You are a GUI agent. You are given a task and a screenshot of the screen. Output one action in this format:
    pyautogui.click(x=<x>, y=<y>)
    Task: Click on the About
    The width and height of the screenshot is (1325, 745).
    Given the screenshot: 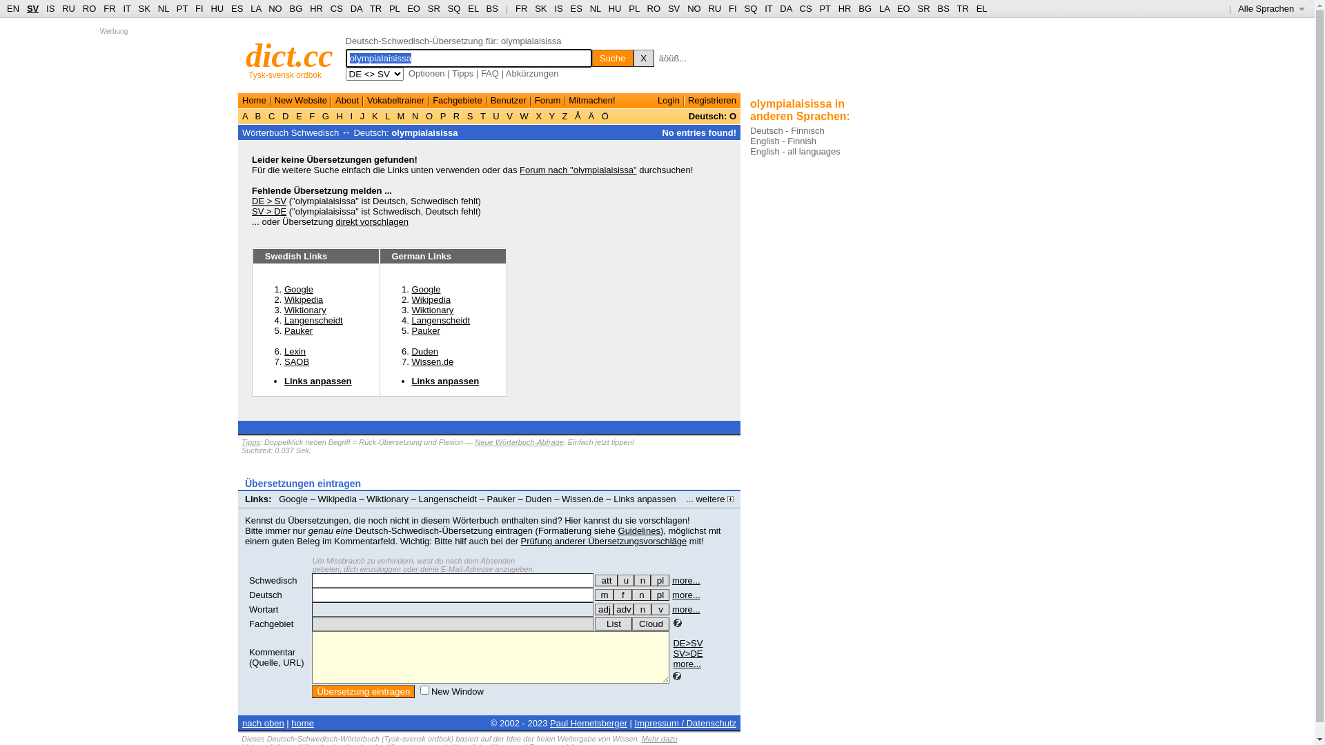 What is the action you would take?
    pyautogui.click(x=347, y=101)
    